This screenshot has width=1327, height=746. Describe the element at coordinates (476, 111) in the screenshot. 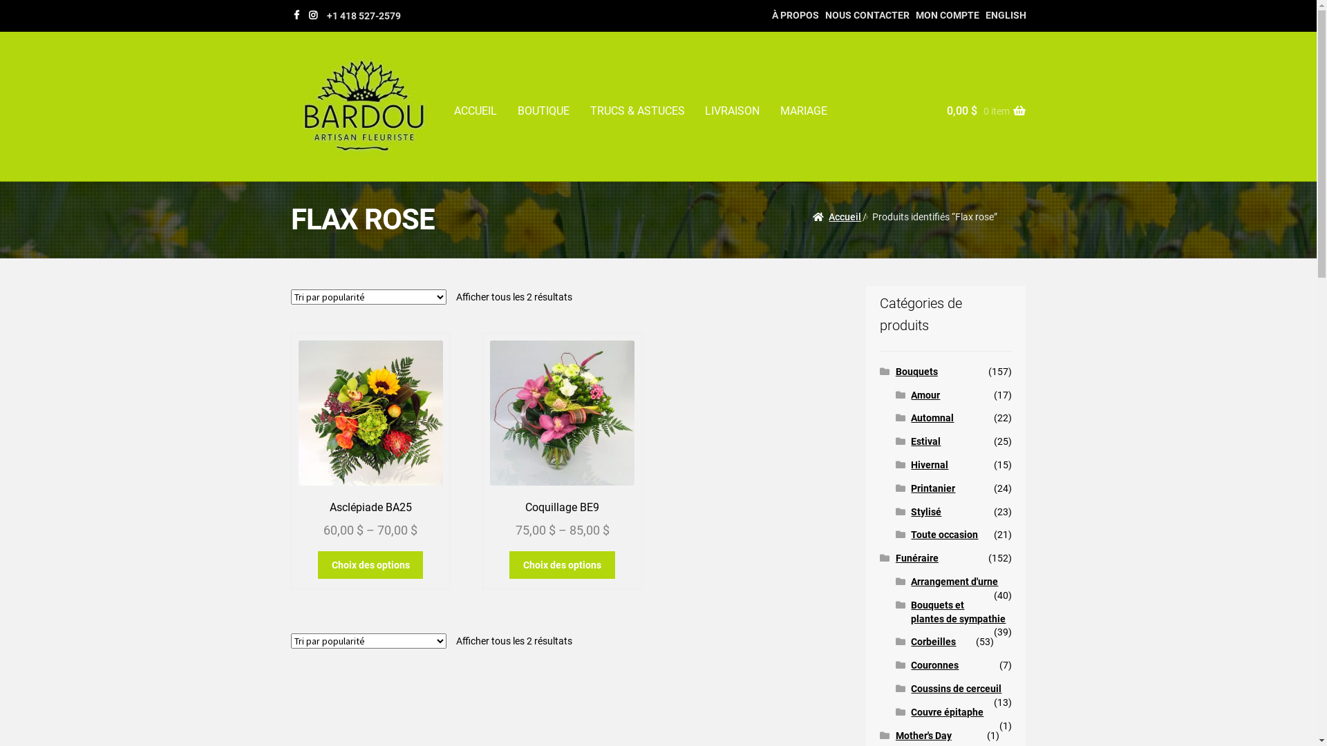

I see `ACCUEIL` at that location.